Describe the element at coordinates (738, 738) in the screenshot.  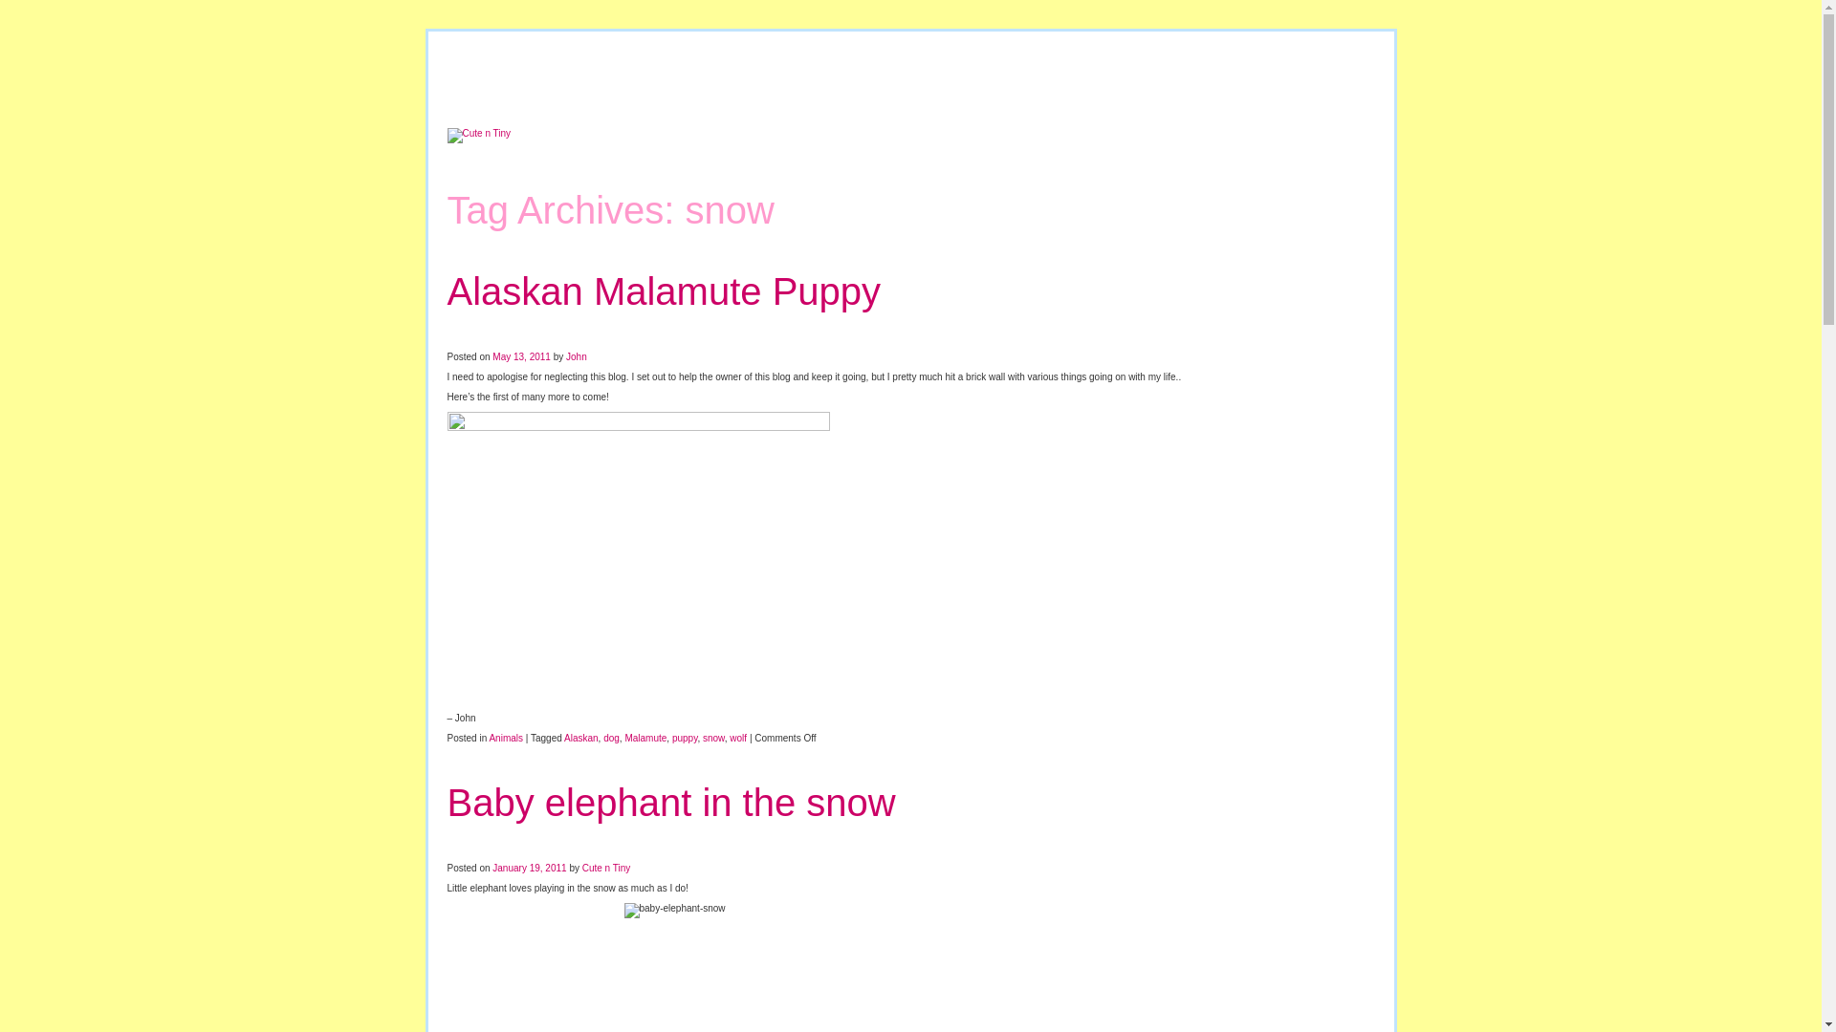
I see `wolf` at that location.